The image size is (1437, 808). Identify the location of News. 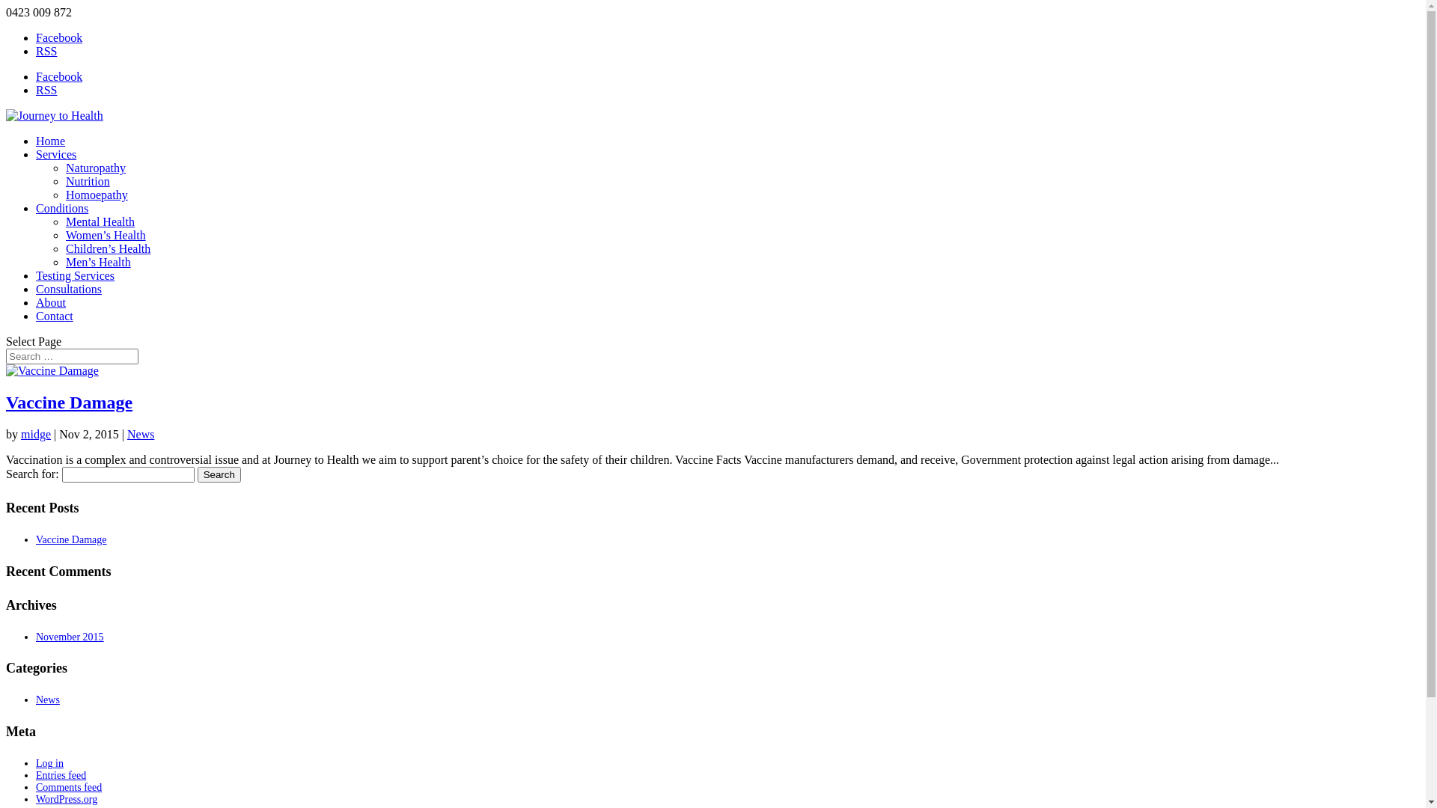
(48, 700).